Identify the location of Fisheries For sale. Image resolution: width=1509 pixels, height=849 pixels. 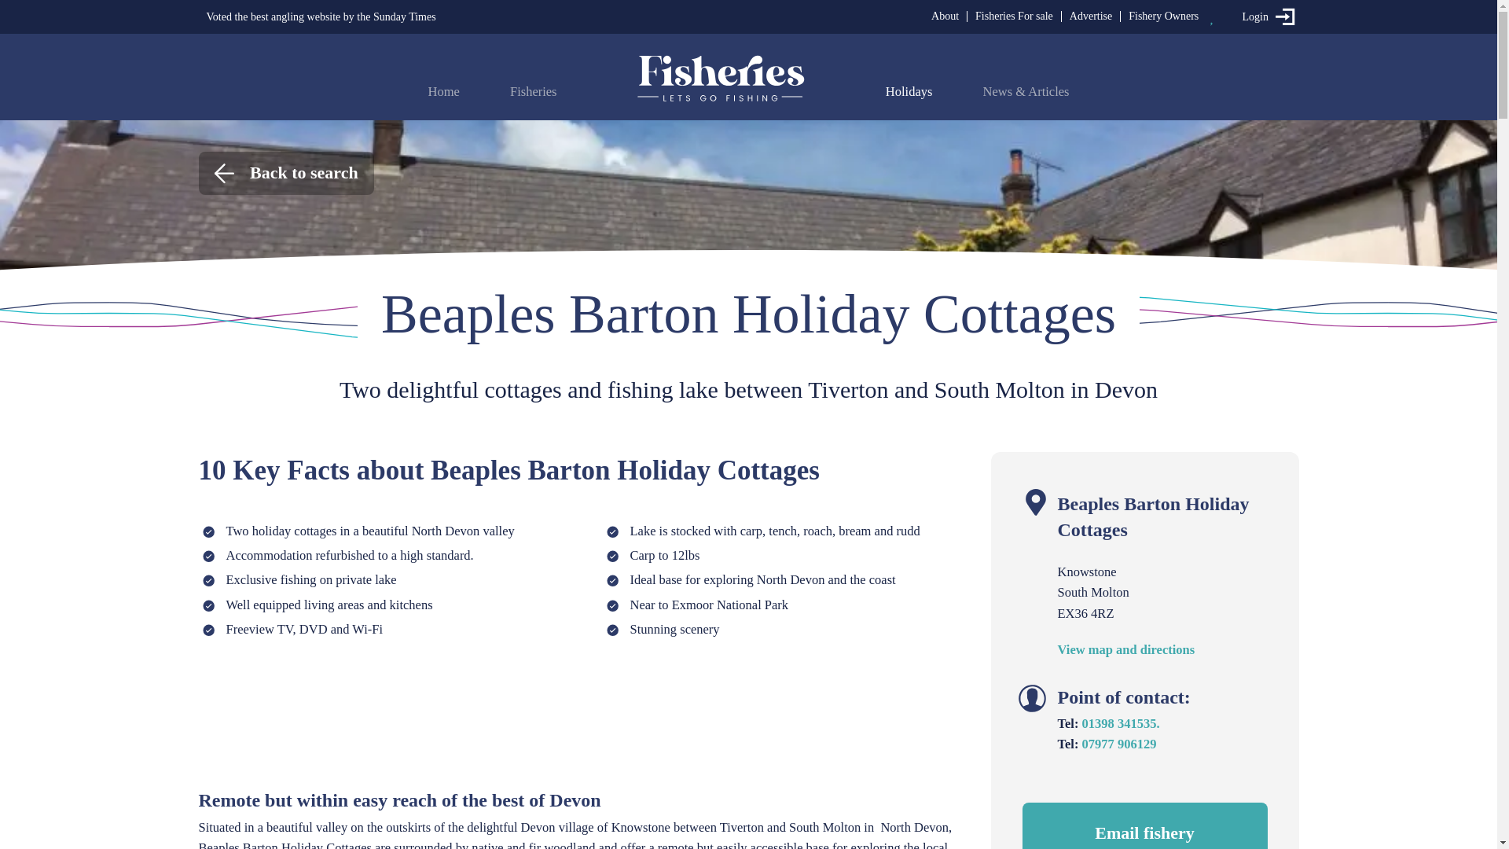
(1014, 16).